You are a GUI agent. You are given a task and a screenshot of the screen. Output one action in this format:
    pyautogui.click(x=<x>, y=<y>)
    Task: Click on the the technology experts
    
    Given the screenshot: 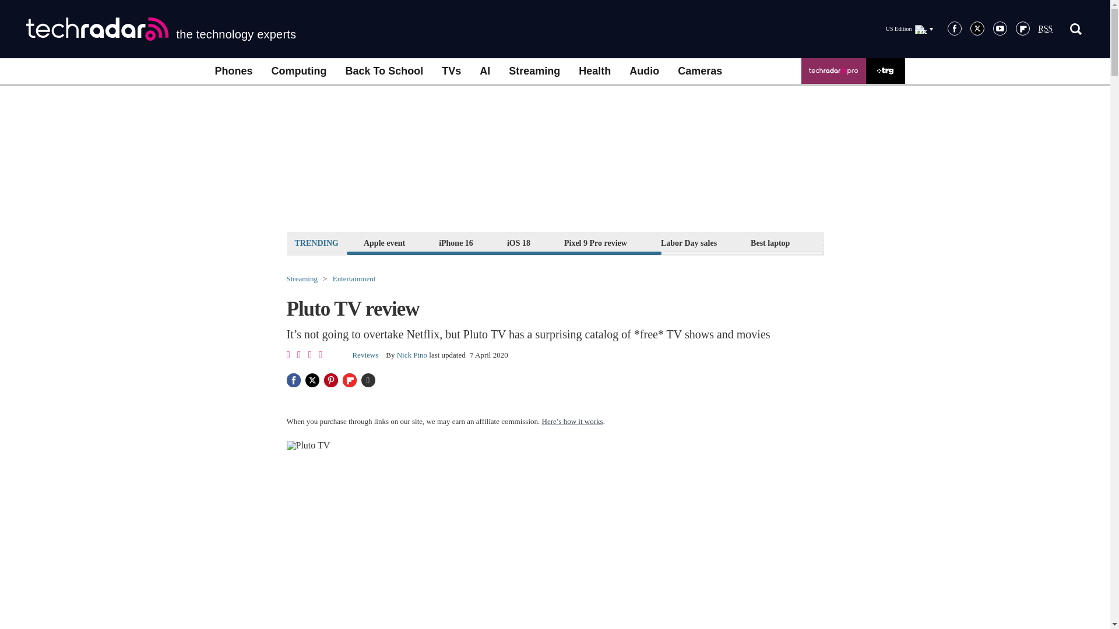 What is the action you would take?
    pyautogui.click(x=161, y=29)
    